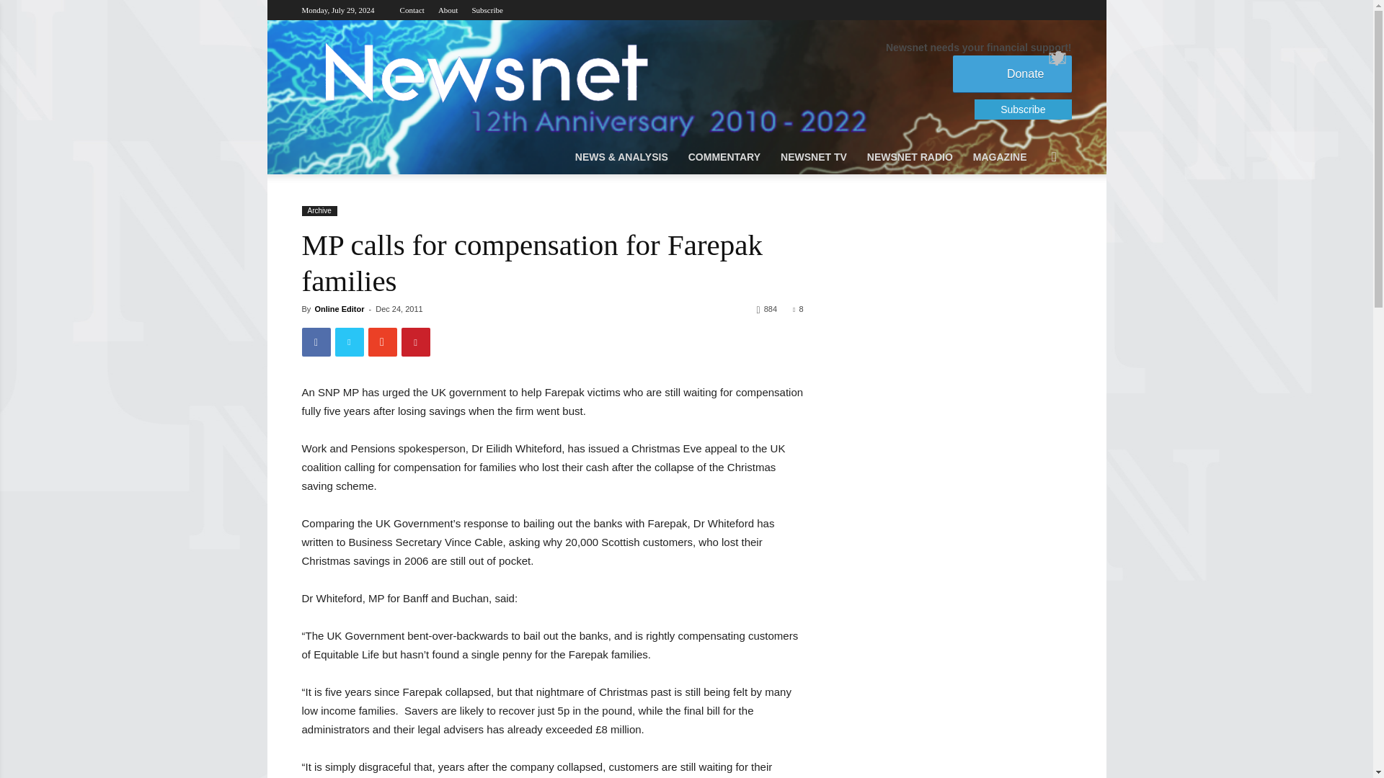 This screenshot has height=778, width=1384. What do you see at coordinates (813, 157) in the screenshot?
I see `NEWSNET TV` at bounding box center [813, 157].